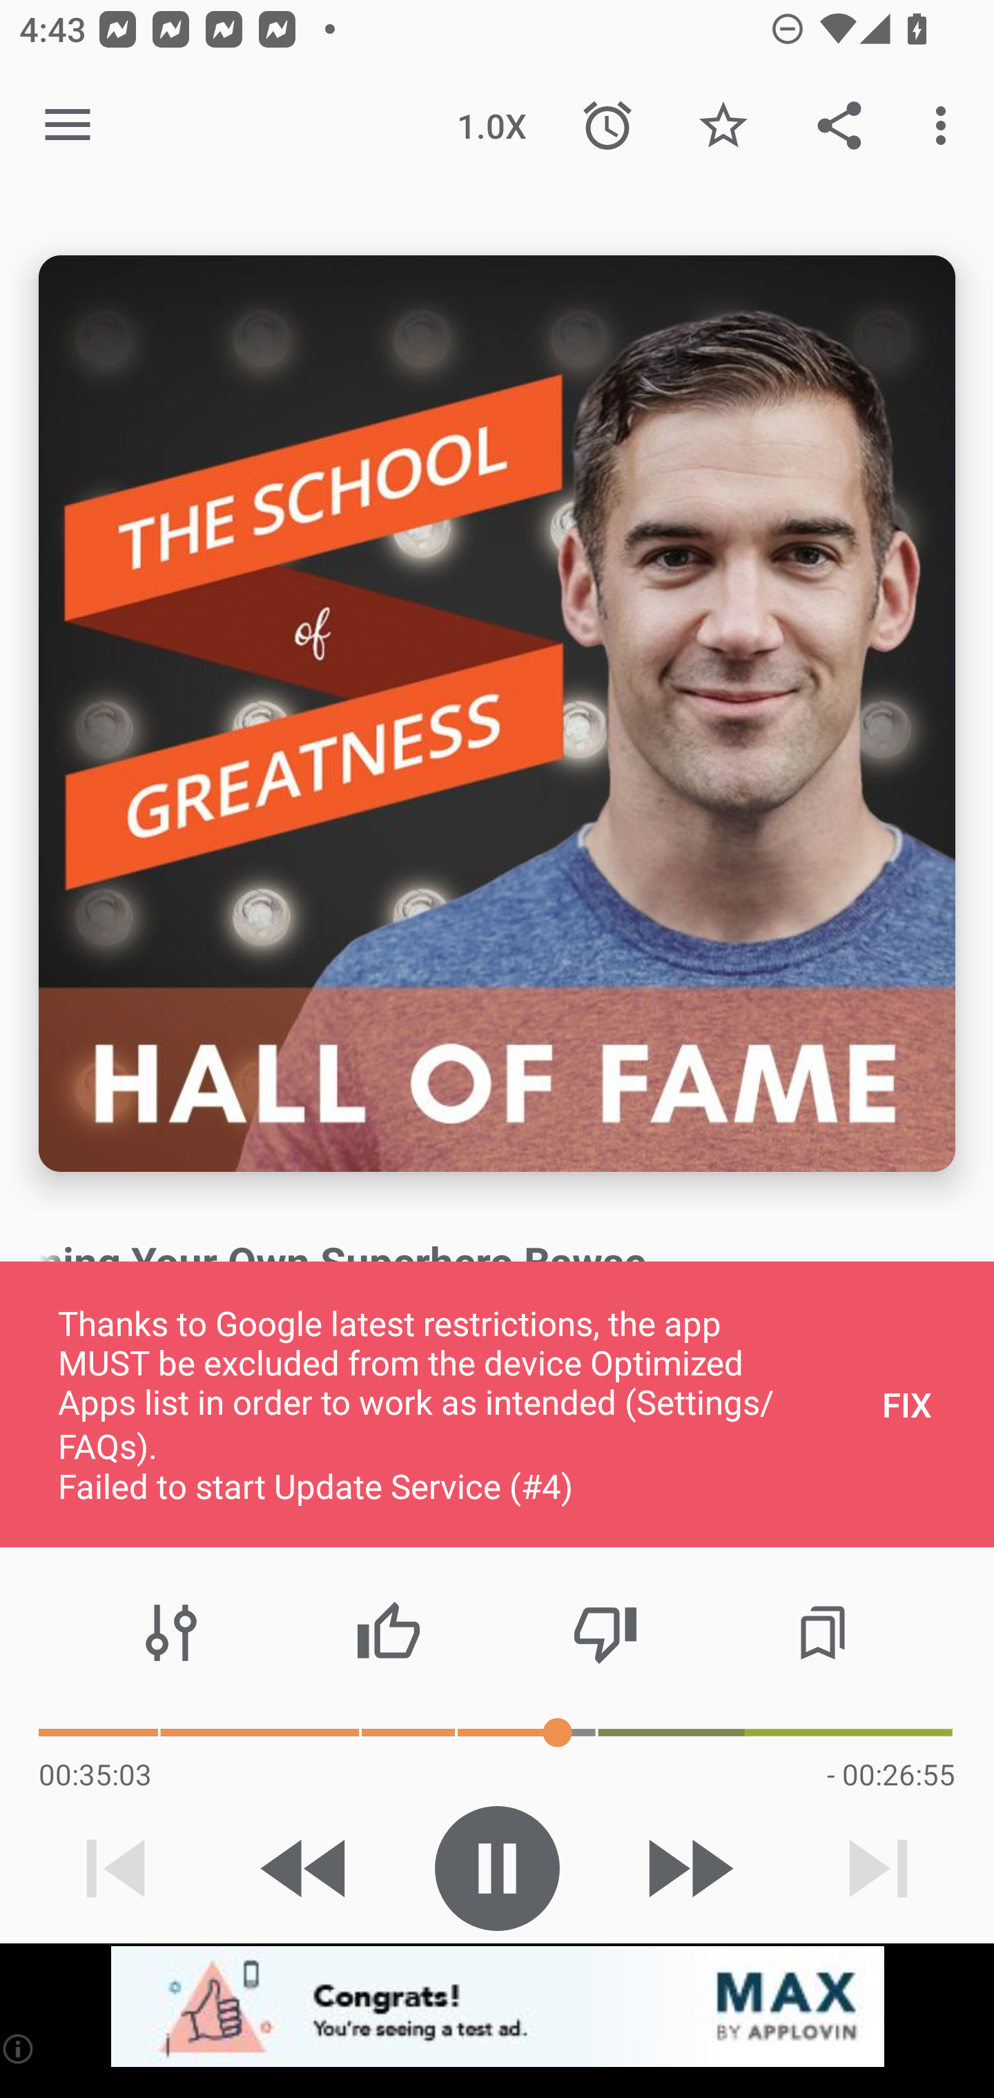 The image size is (994, 2098). Describe the element at coordinates (723, 126) in the screenshot. I see `Favorite` at that location.